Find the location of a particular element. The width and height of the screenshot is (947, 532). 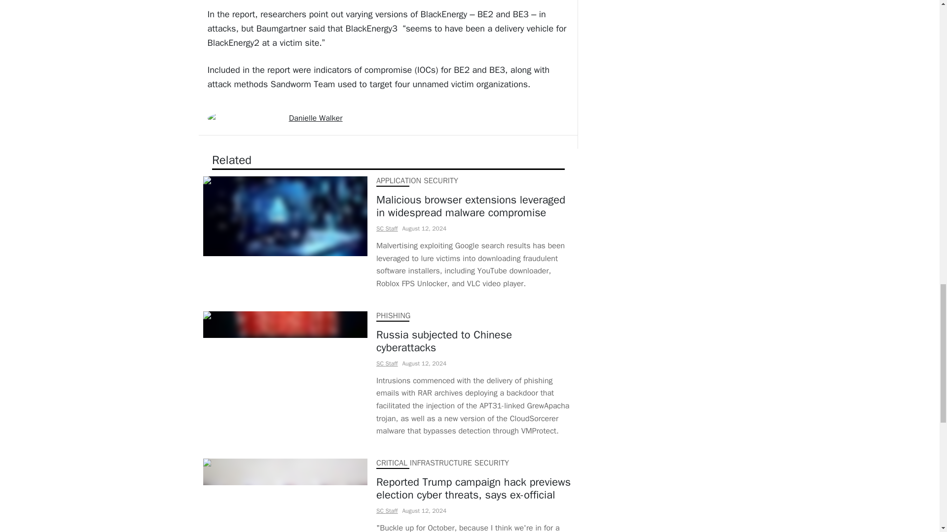

CRITICAL INFRASTRUCTURE SECURITY is located at coordinates (442, 463).